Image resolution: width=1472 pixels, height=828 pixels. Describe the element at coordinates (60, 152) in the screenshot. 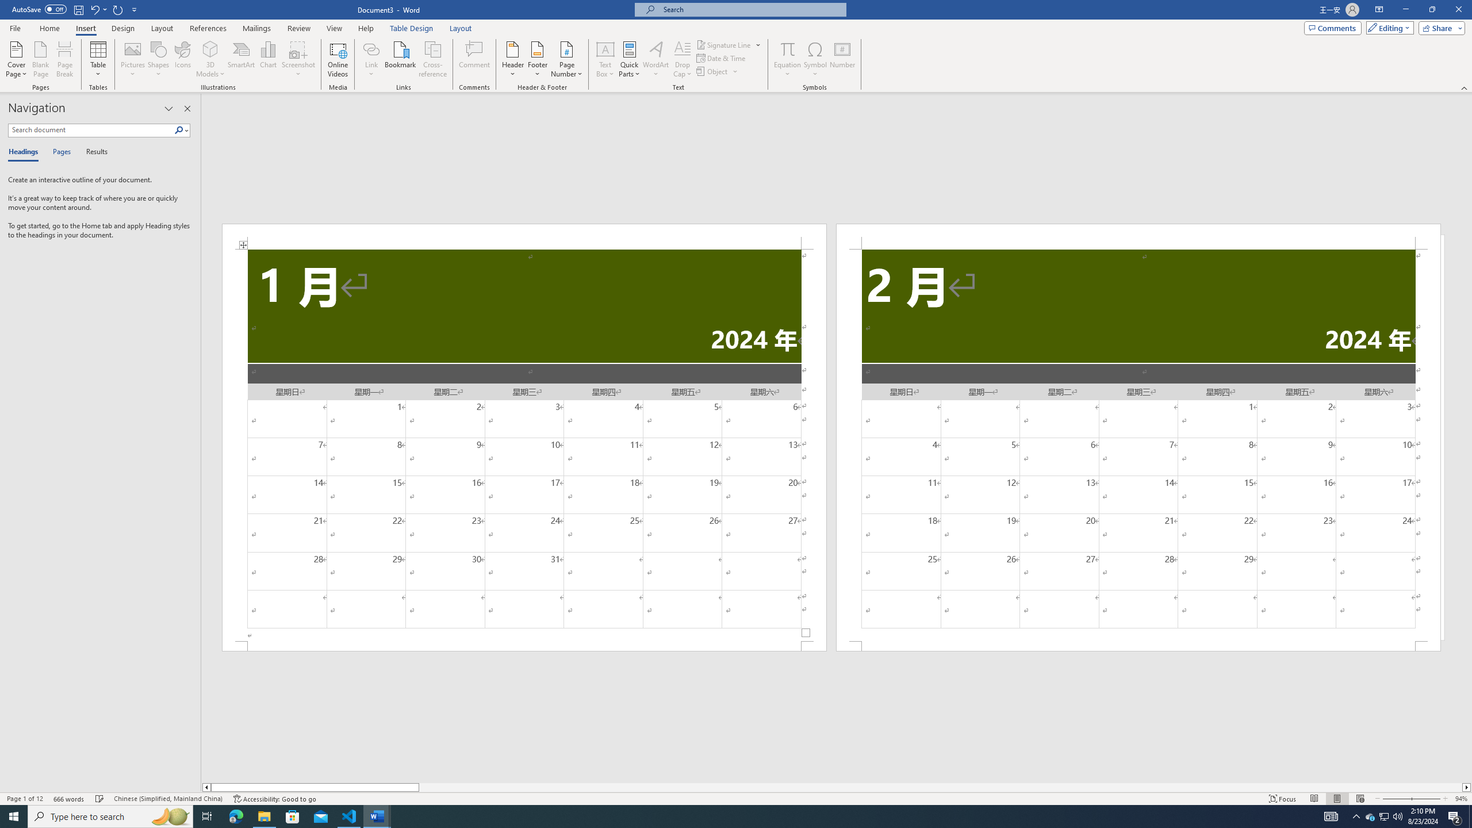

I see `Pages` at that location.